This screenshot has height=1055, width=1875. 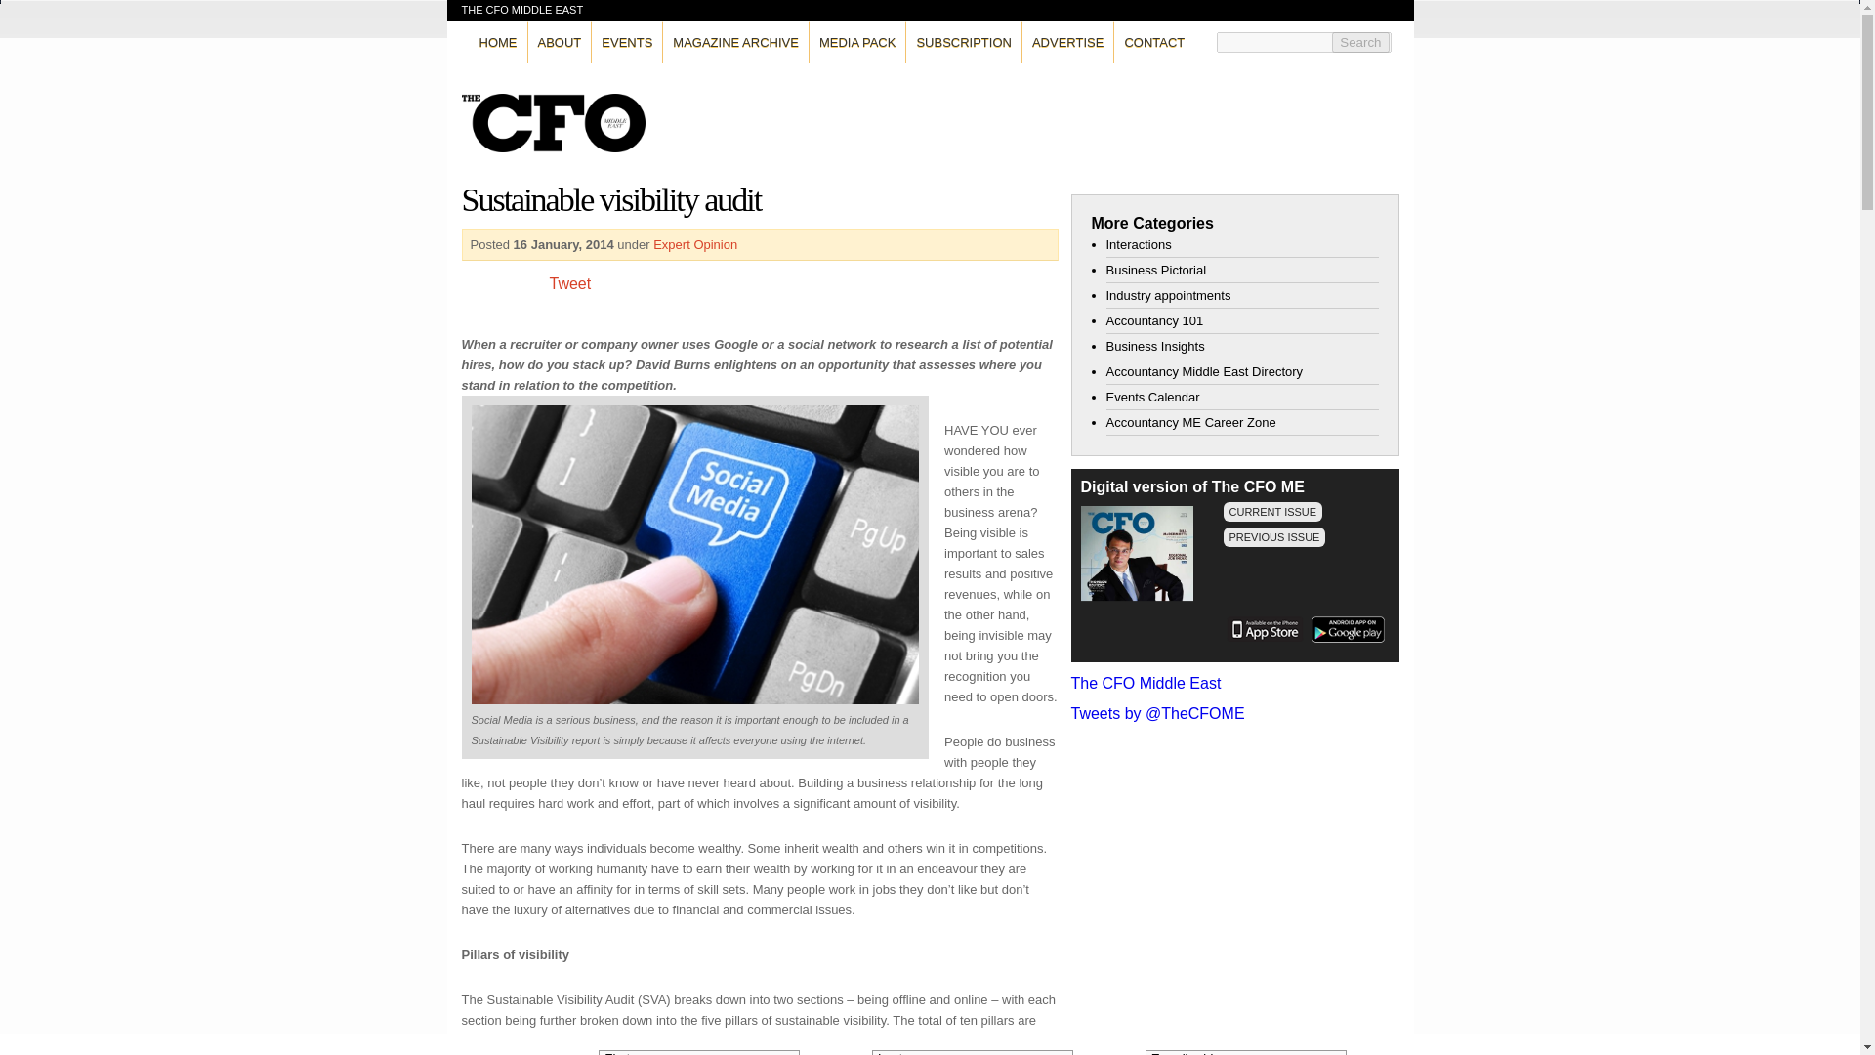 What do you see at coordinates (1168, 295) in the screenshot?
I see `Industry appointments` at bounding box center [1168, 295].